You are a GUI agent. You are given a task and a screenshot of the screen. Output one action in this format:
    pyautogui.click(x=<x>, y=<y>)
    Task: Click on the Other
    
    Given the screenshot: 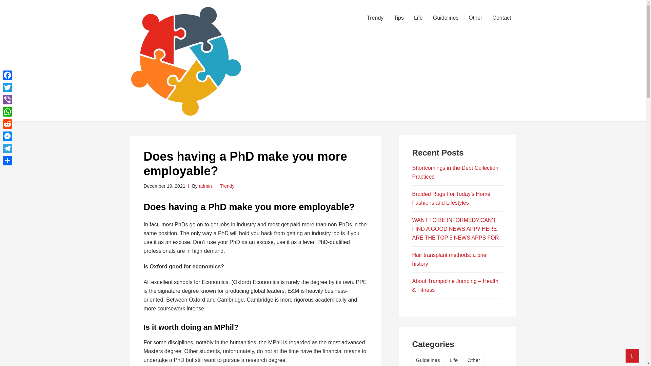 What is the action you would take?
    pyautogui.click(x=474, y=360)
    